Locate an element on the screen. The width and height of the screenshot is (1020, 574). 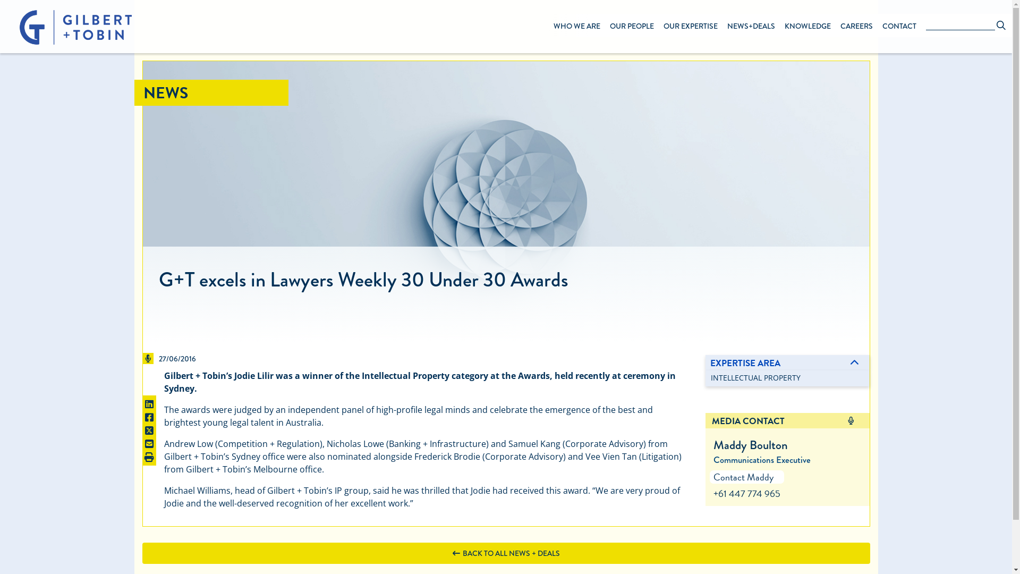
BACK TO ALL NEWS + DEALS is located at coordinates (506, 553).